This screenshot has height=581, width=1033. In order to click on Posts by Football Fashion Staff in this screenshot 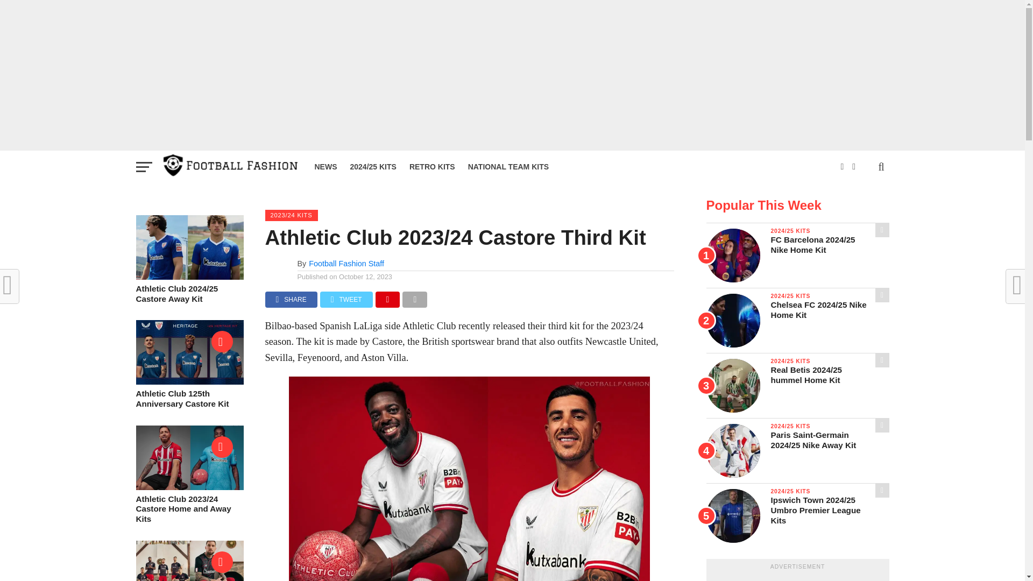, I will do `click(346, 263)`.